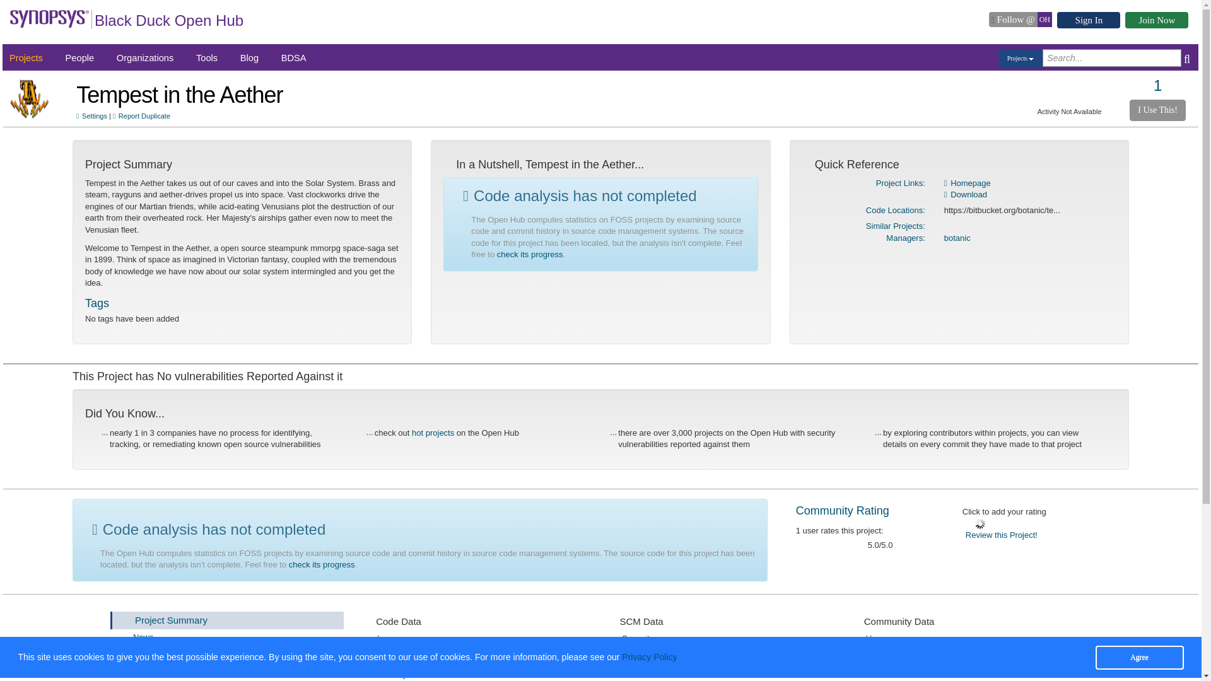 This screenshot has height=681, width=1211. Describe the element at coordinates (144, 58) in the screenshot. I see `Organizations` at that location.